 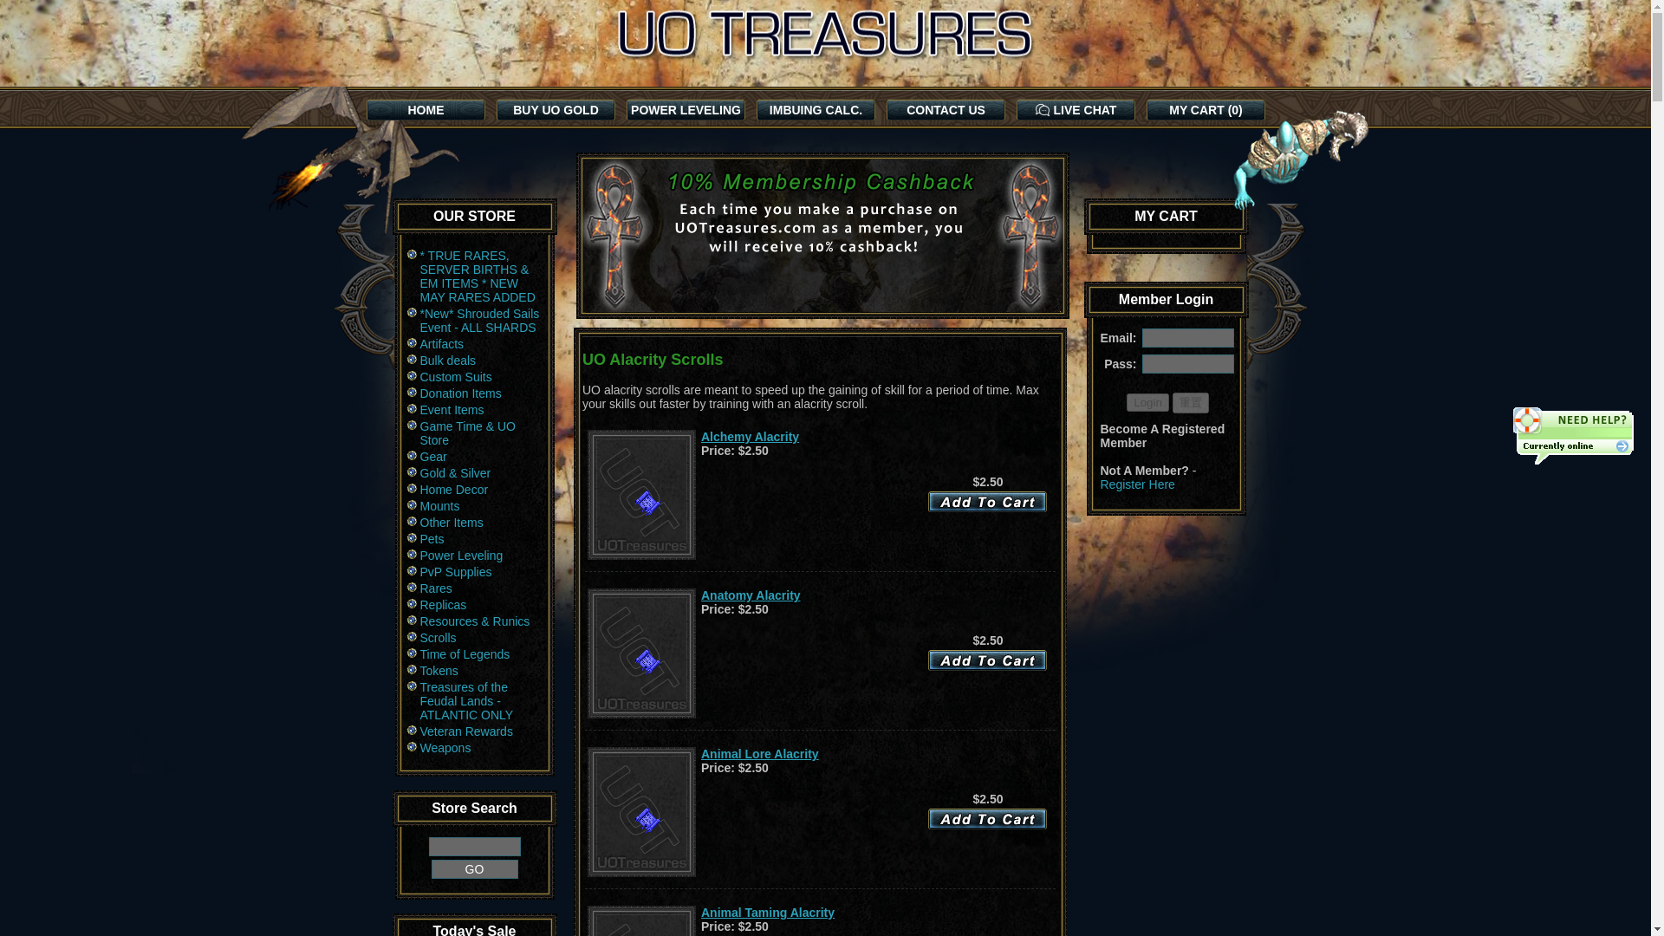 I want to click on Weapons, so click(x=477, y=749).